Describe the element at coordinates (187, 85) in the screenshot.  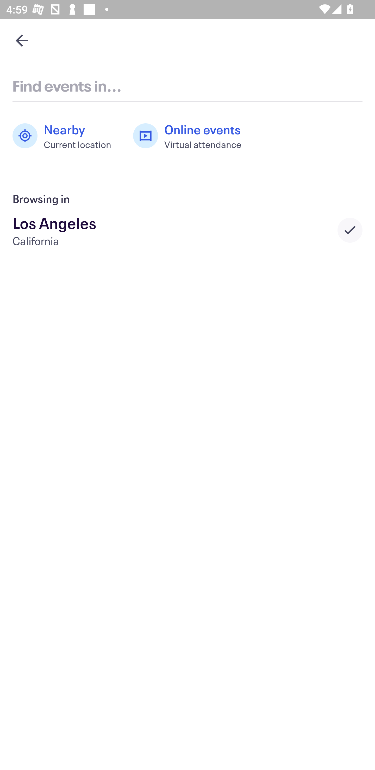
I see `Find events in...` at that location.